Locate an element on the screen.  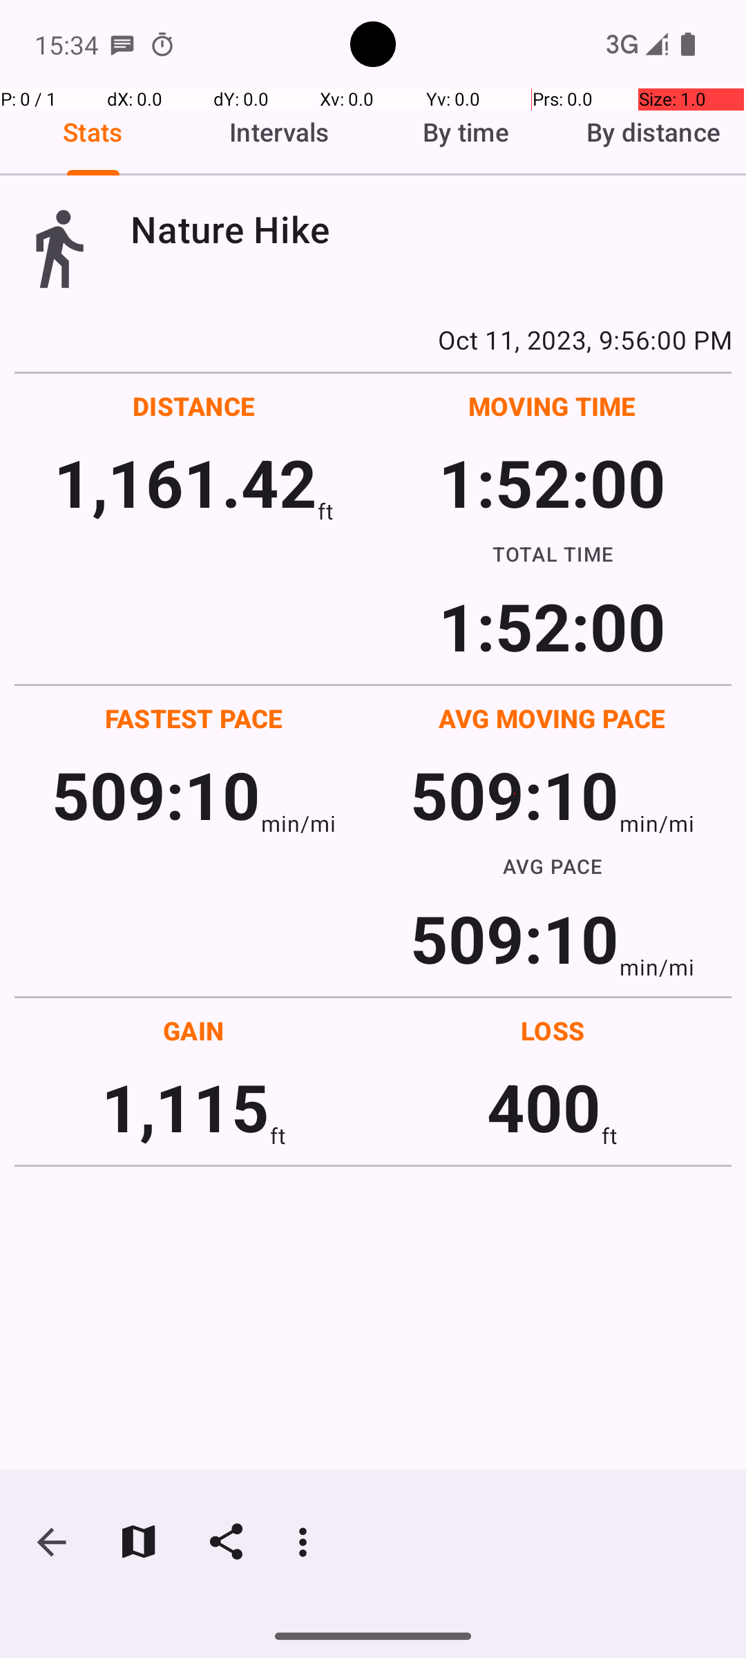
400 is located at coordinates (544, 1107).